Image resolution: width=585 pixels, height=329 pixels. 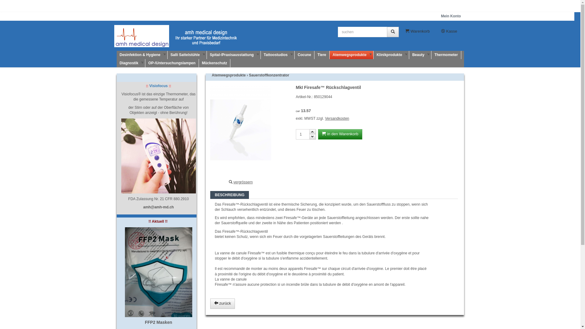 I want to click on Visiofocus kaufen, so click(x=159, y=156).